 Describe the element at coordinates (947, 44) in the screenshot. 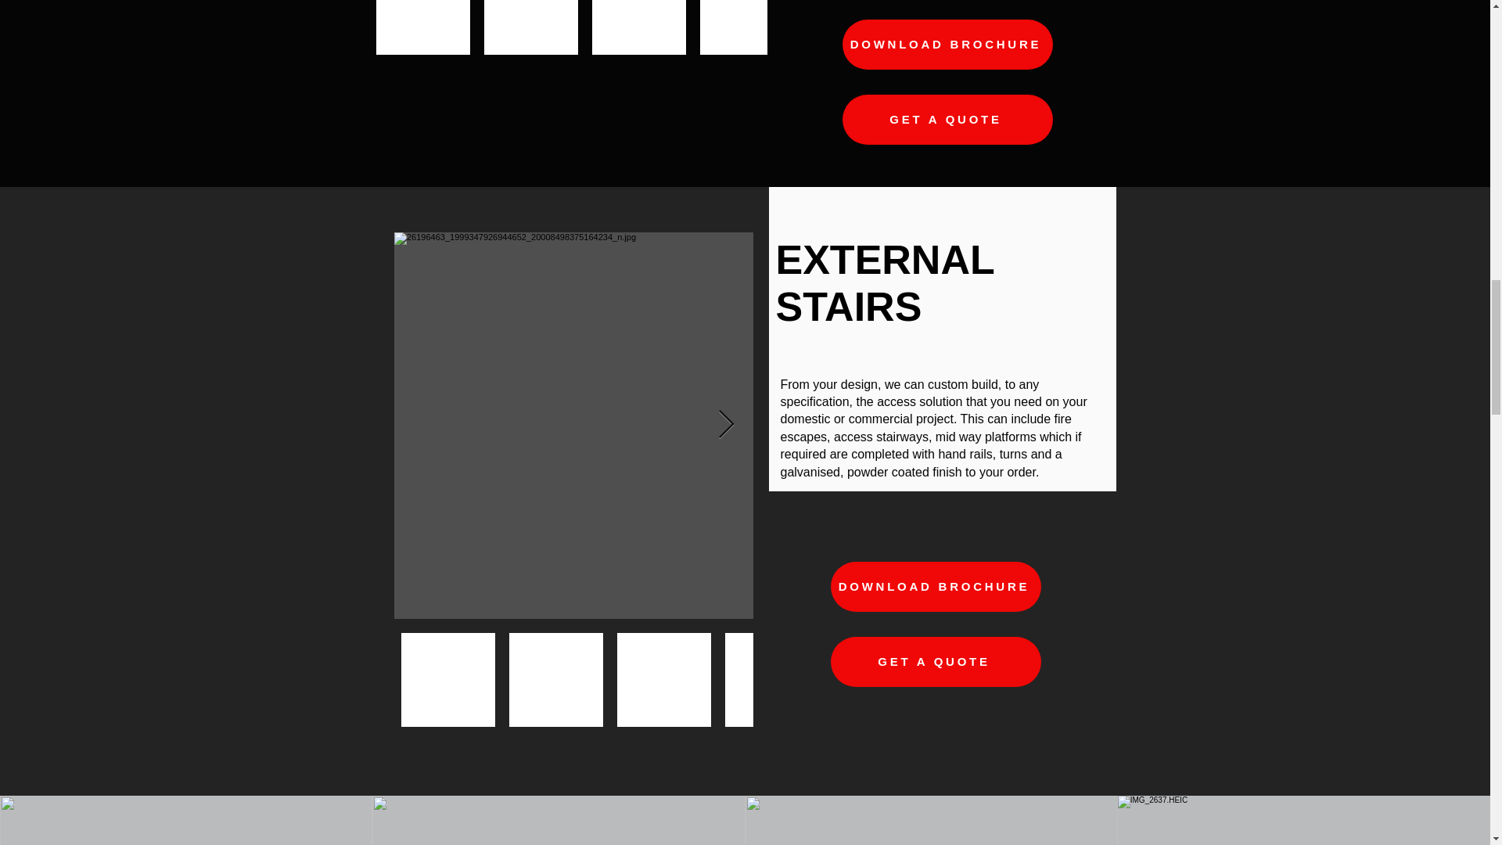

I see `DOWNLOAD BROCHURE` at that location.